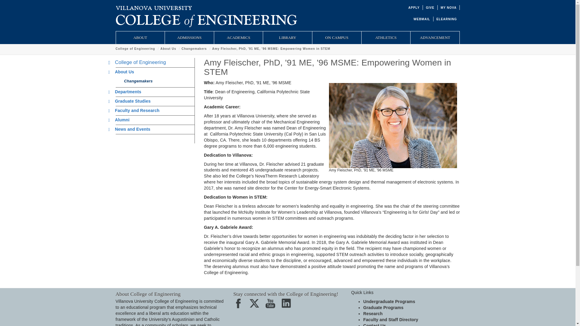  What do you see at coordinates (194, 49) in the screenshot?
I see `Changemakers` at bounding box center [194, 49].